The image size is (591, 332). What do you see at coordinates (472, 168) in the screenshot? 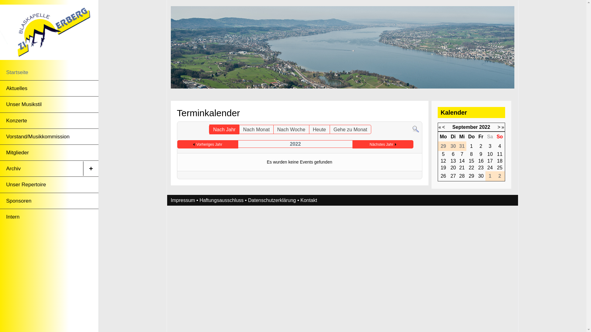
I see `22` at bounding box center [472, 168].